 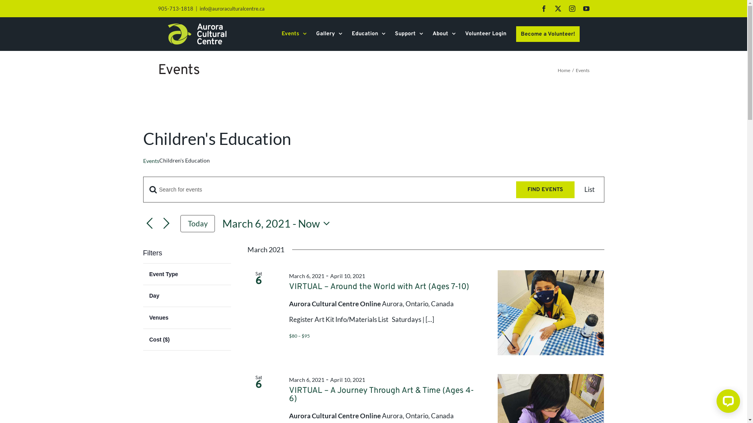 I want to click on Previous Events, so click(x=149, y=224).